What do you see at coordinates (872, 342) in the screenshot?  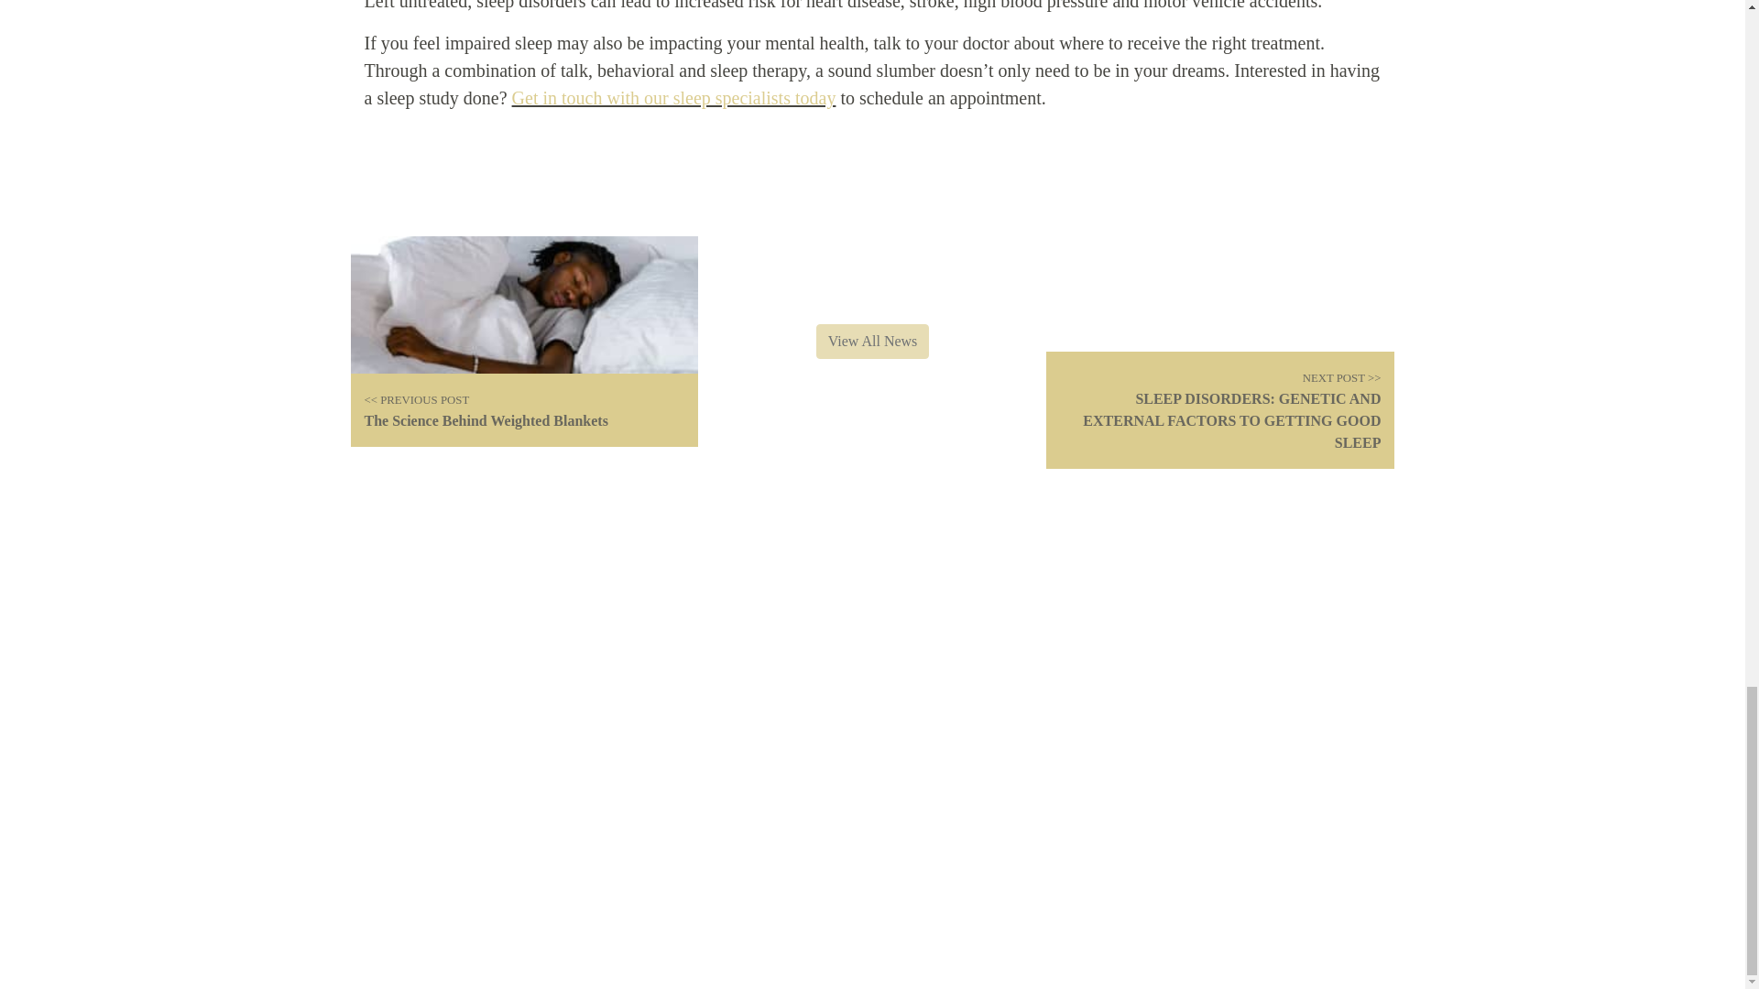 I see `View All News` at bounding box center [872, 342].